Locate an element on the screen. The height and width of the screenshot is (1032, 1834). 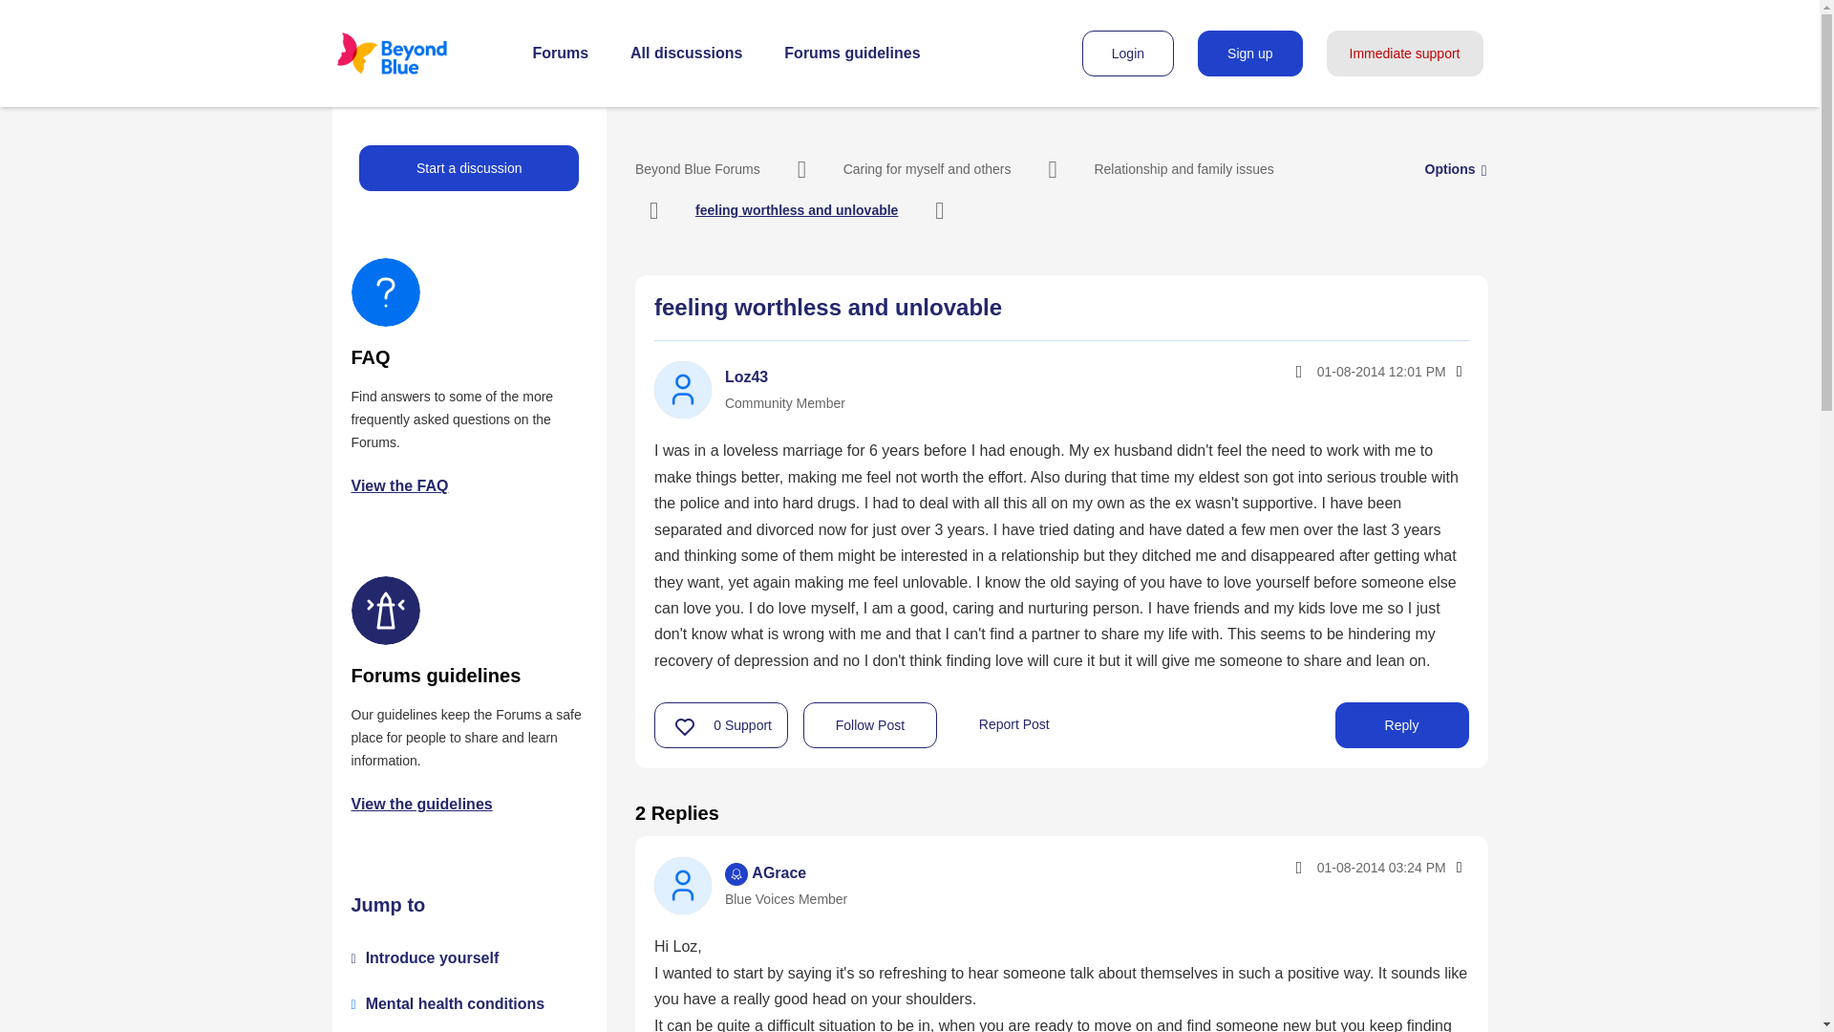
Options is located at coordinates (1450, 168).